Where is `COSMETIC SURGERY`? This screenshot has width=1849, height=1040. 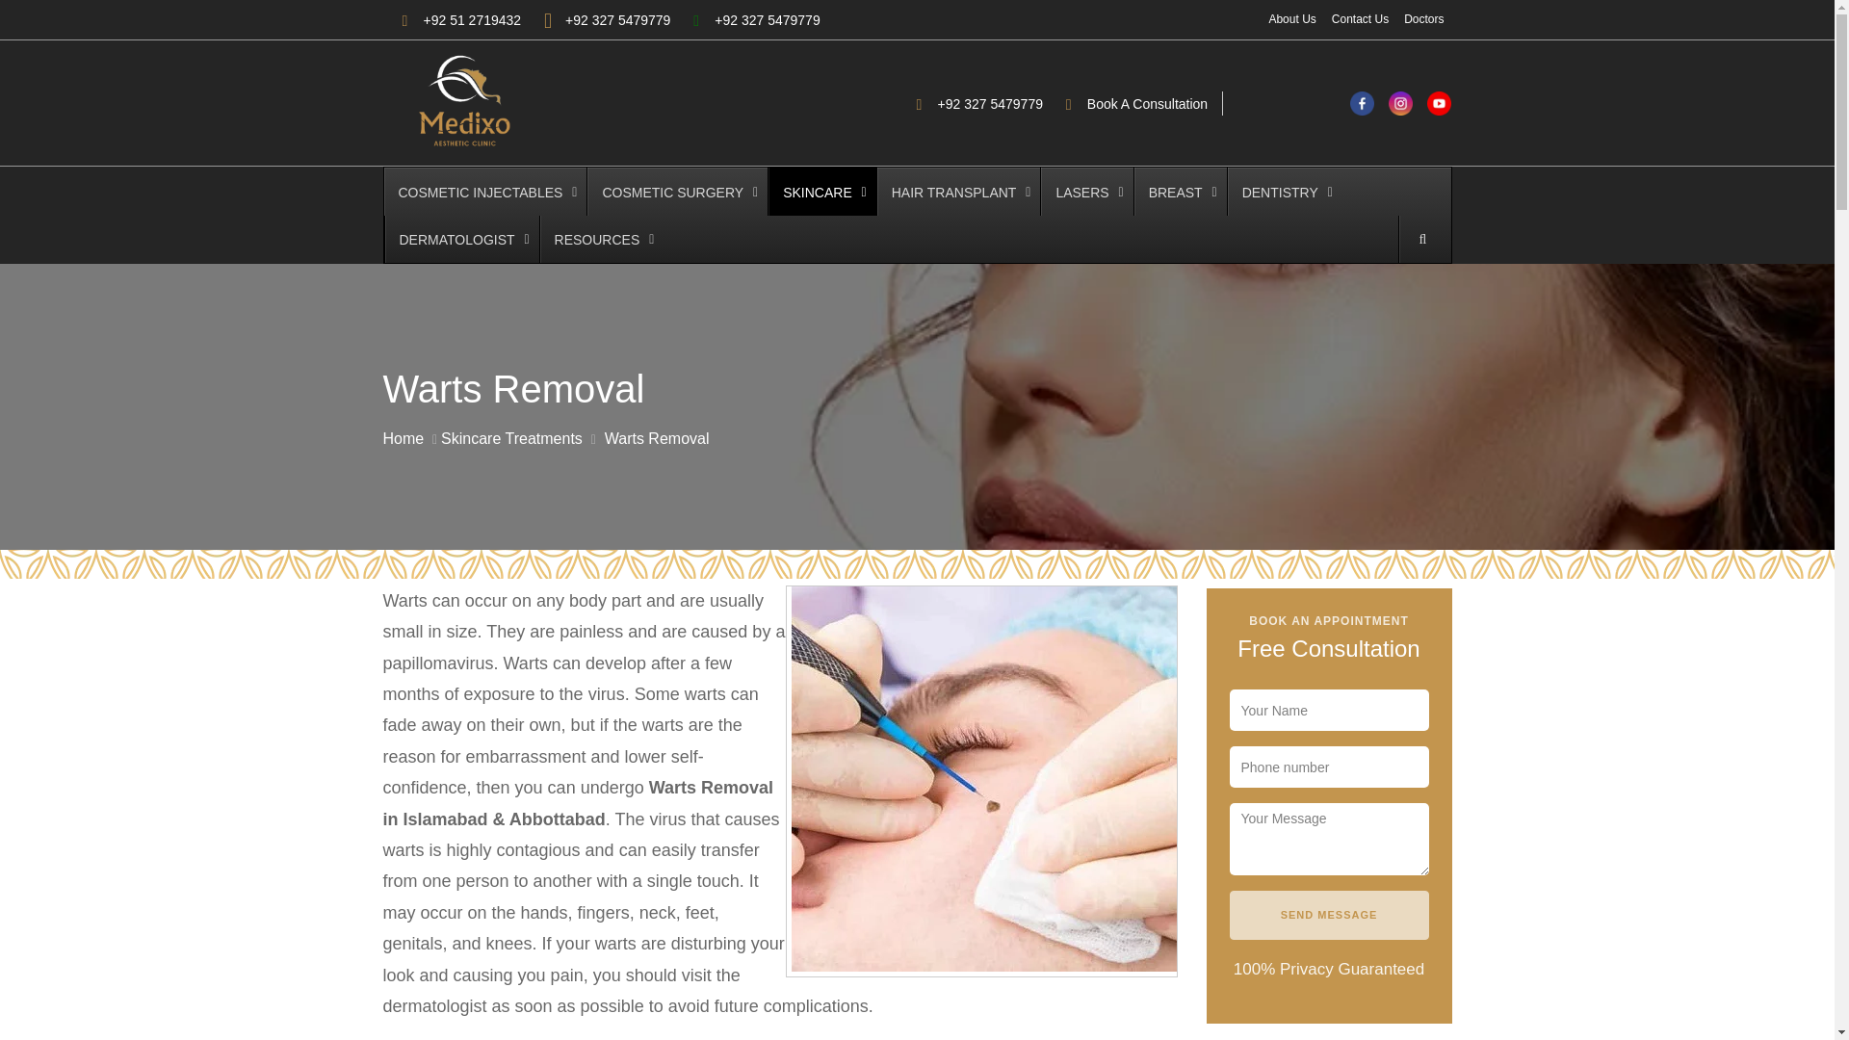 COSMETIC SURGERY is located at coordinates (676, 191).